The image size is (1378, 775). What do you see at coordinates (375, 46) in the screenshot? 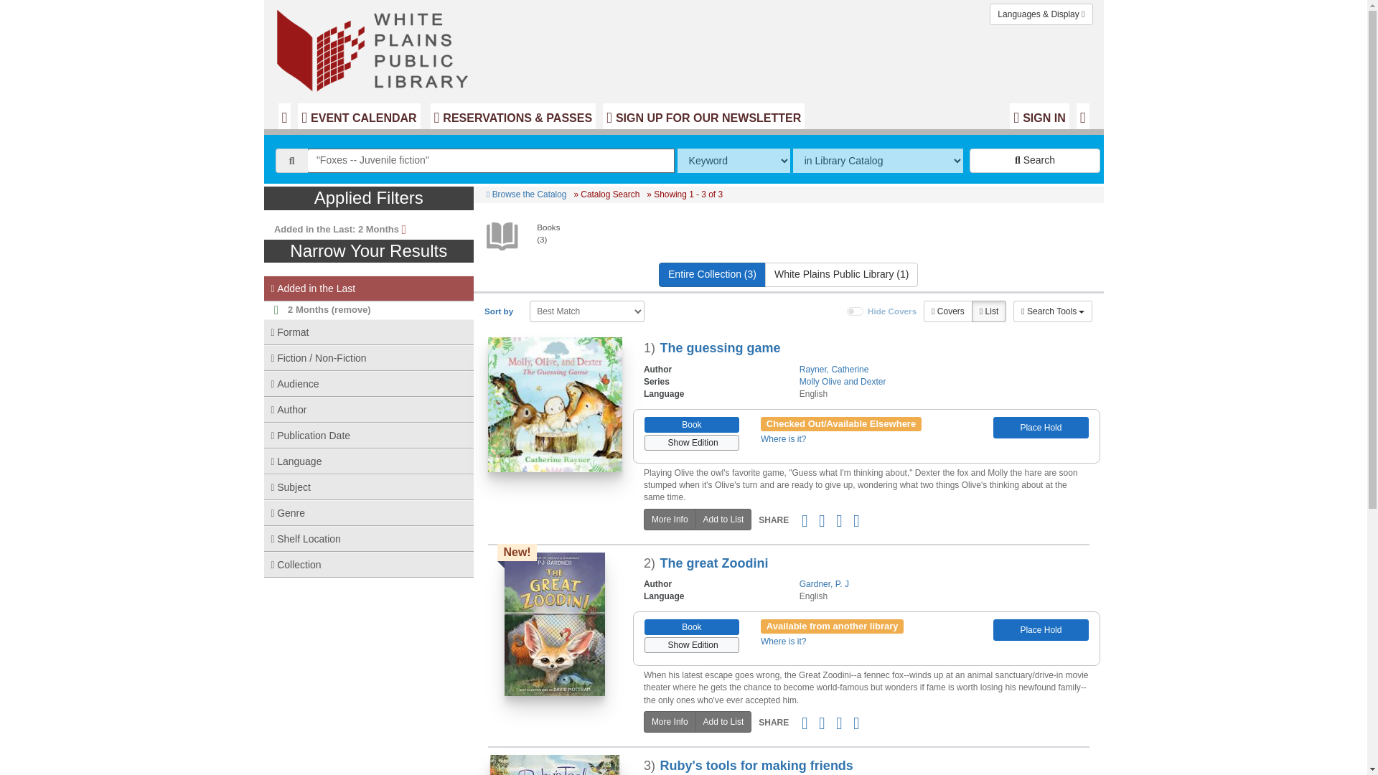
I see `Library Home Page` at bounding box center [375, 46].